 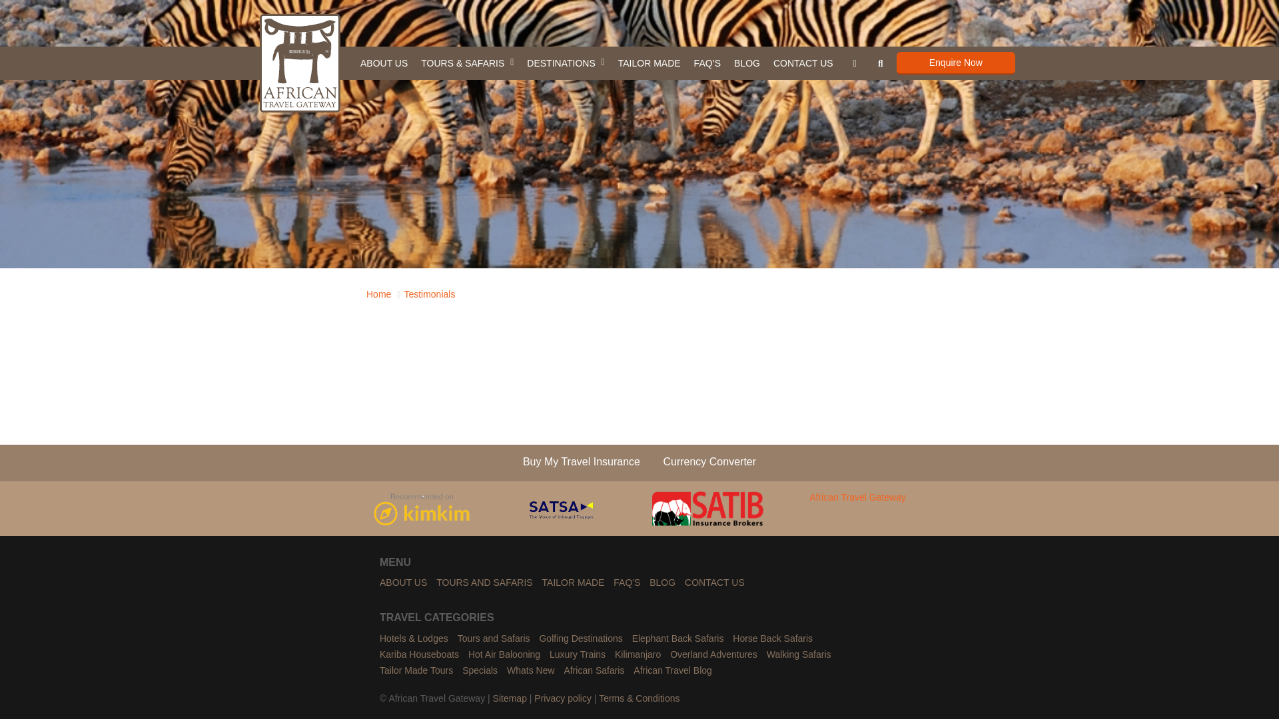 What do you see at coordinates (566, 63) in the screenshot?
I see `DESTINATIONS` at bounding box center [566, 63].